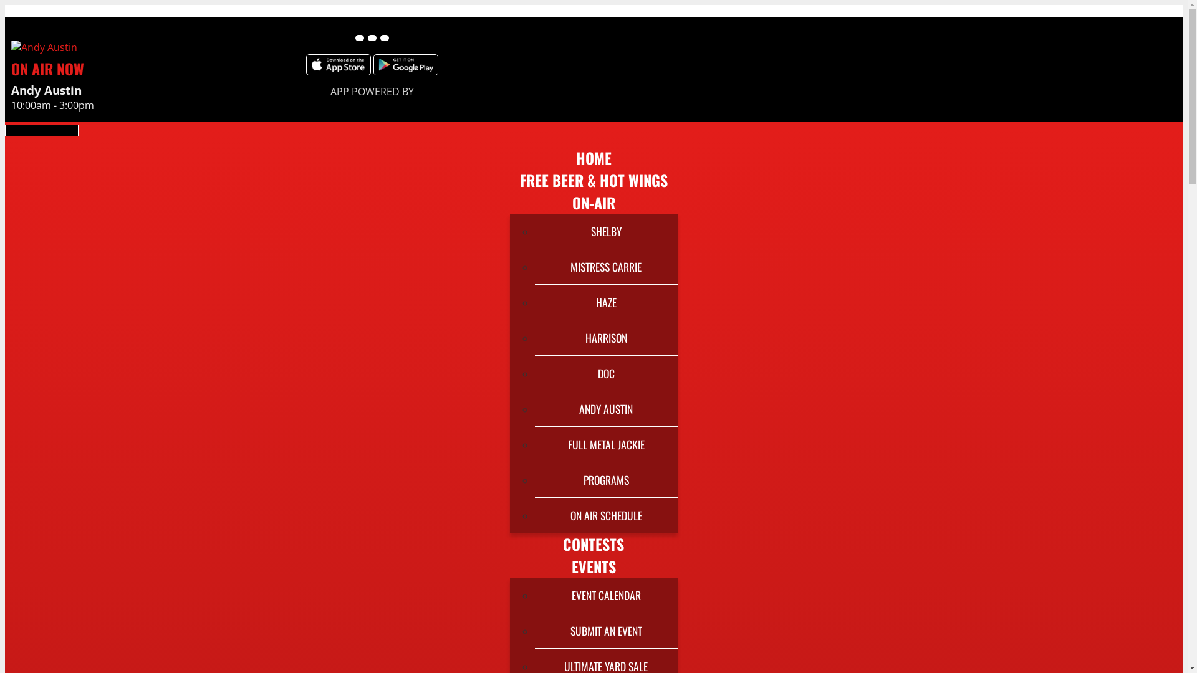 Image resolution: width=1197 pixels, height=673 pixels. I want to click on FREE BEER & HOT WINGS, so click(594, 180).